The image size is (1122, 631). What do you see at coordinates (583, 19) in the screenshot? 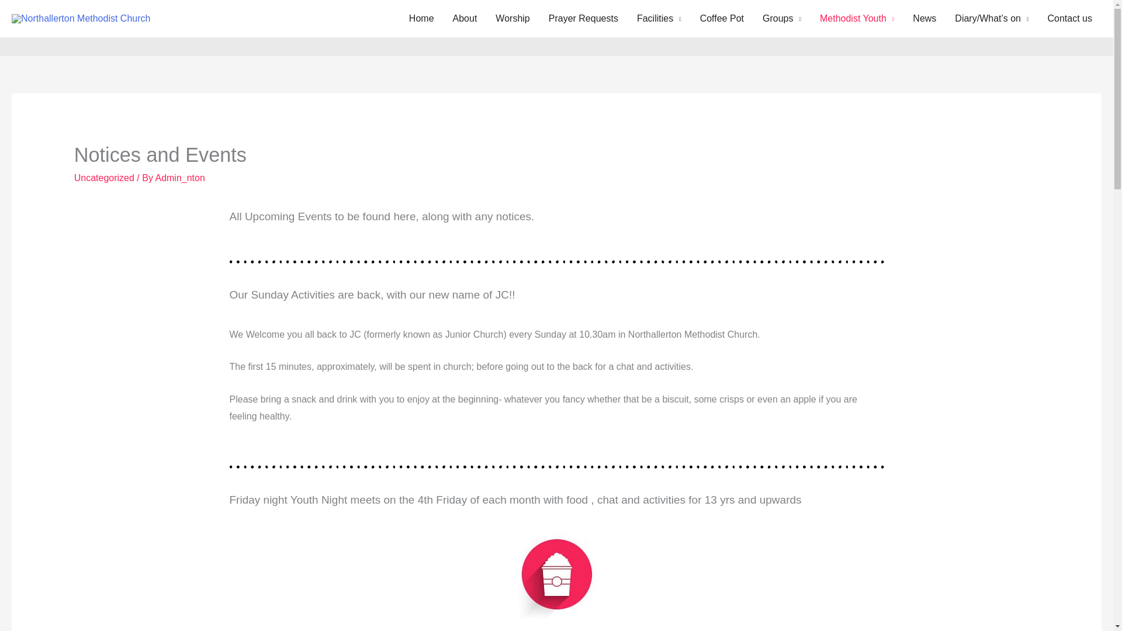
I see `Prayer Requests` at bounding box center [583, 19].